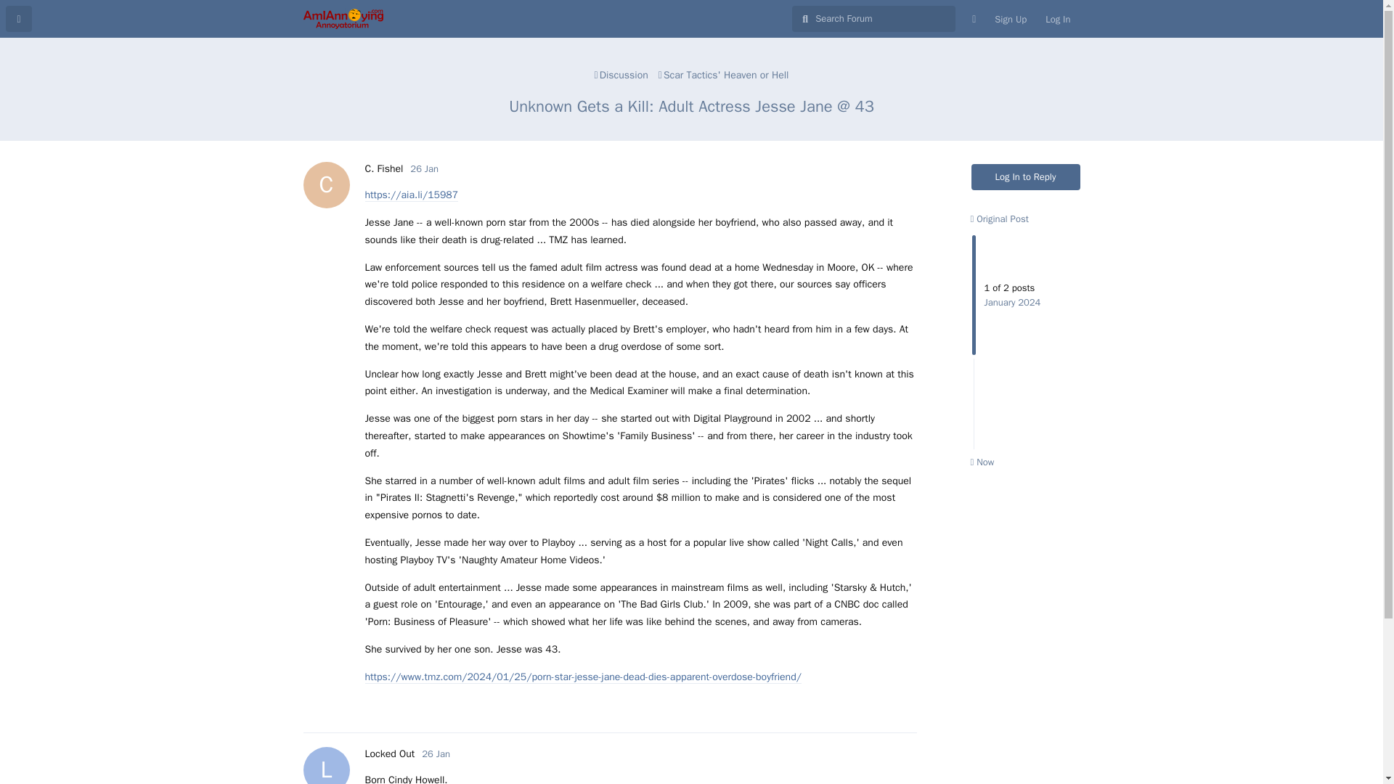 The image size is (1394, 784). Describe the element at coordinates (383, 168) in the screenshot. I see `Discussion` at that location.